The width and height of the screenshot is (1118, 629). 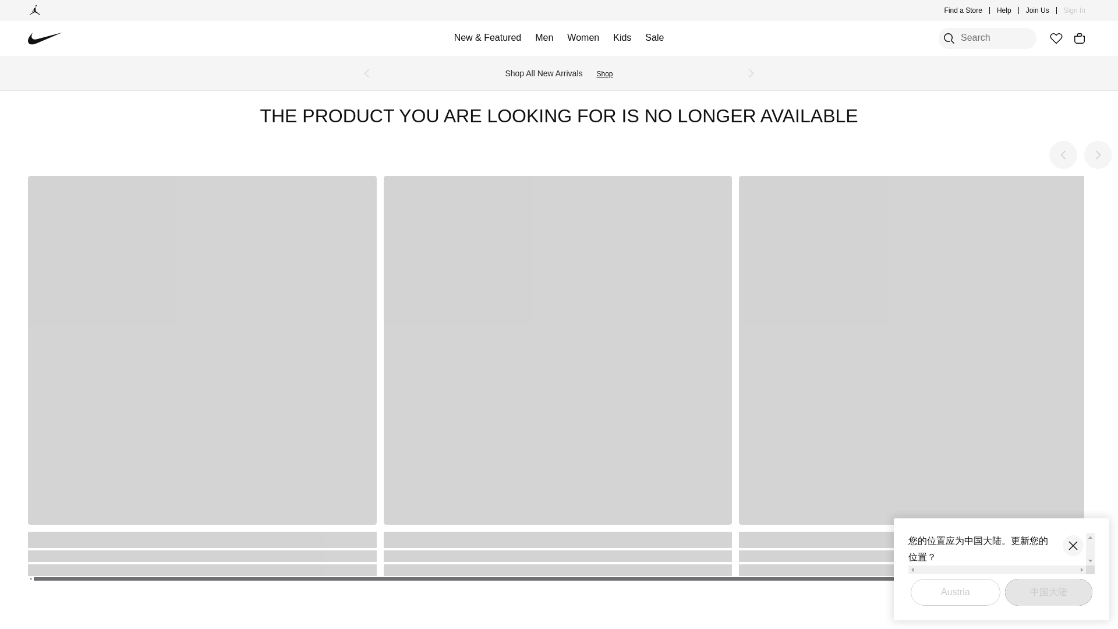 I want to click on Join Us, so click(x=1038, y=10).